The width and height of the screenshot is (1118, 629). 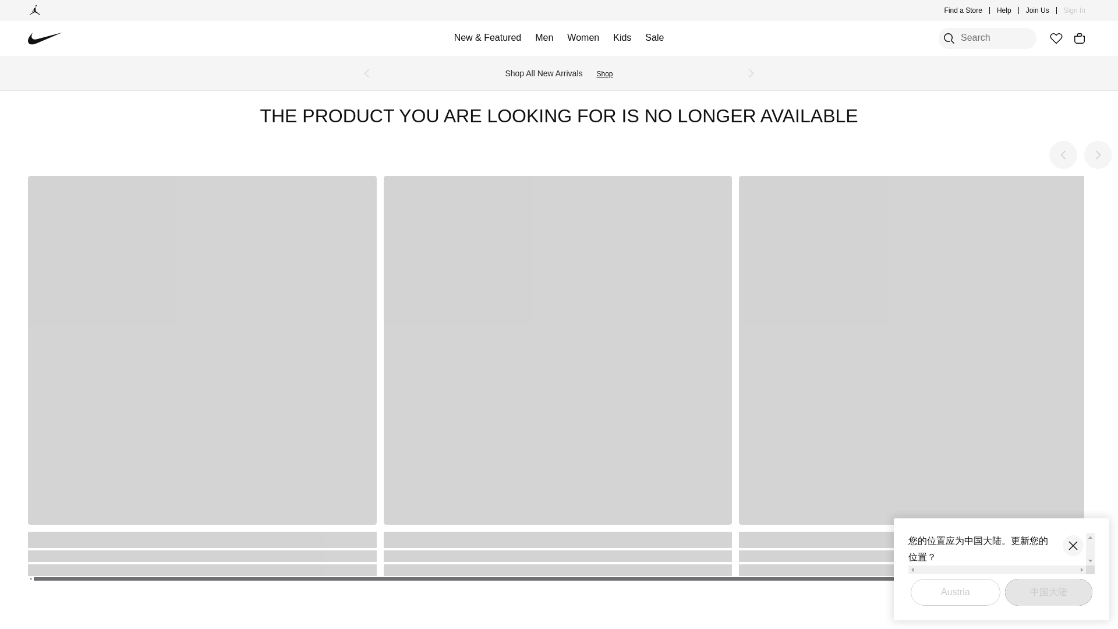 I want to click on Join Us, so click(x=1038, y=10).